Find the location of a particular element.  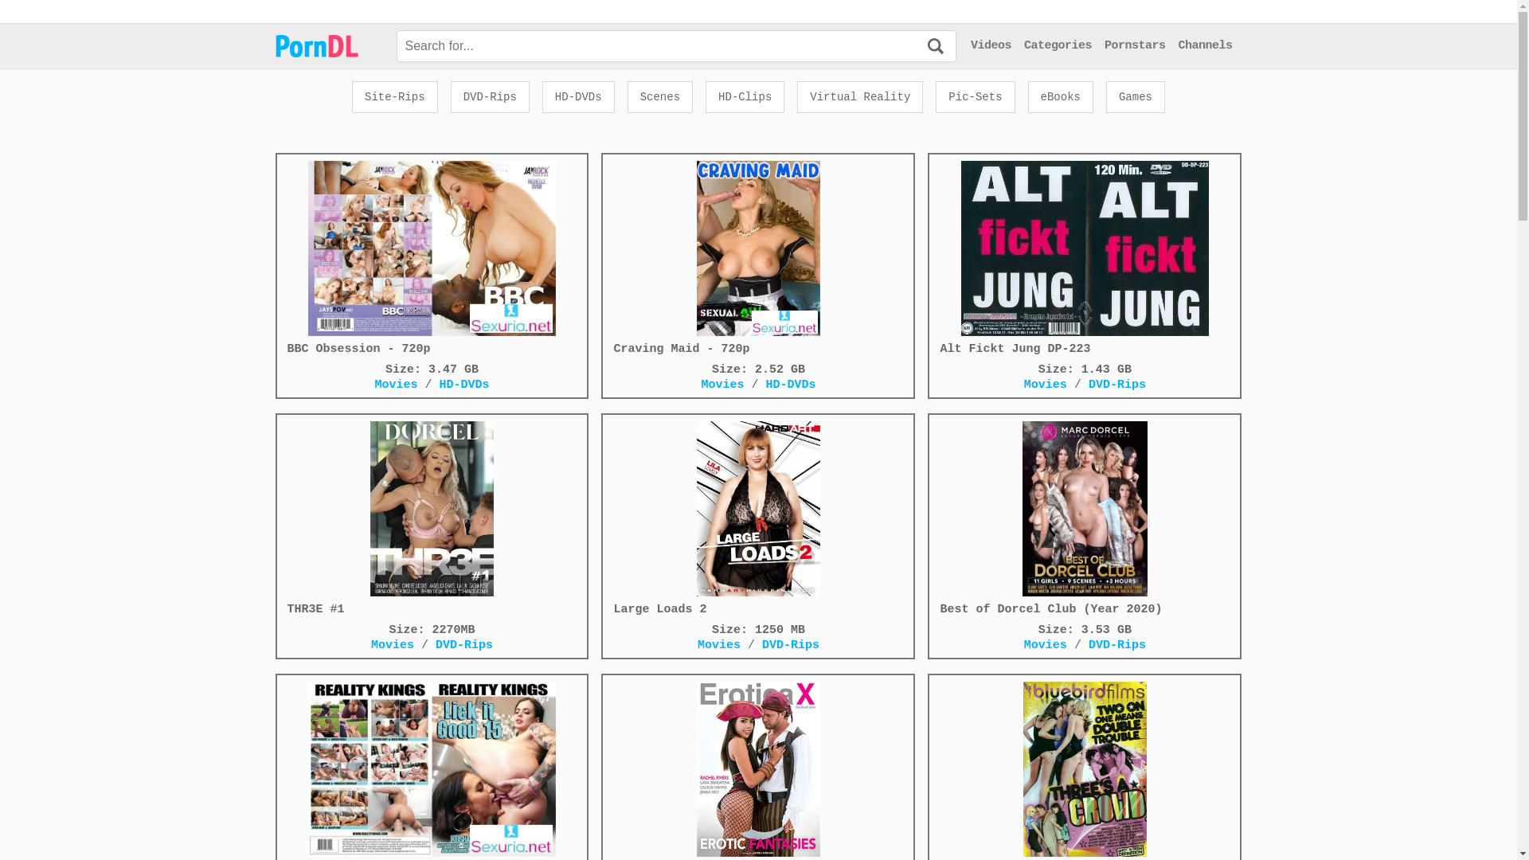

Pornstars is located at coordinates (1136, 46).